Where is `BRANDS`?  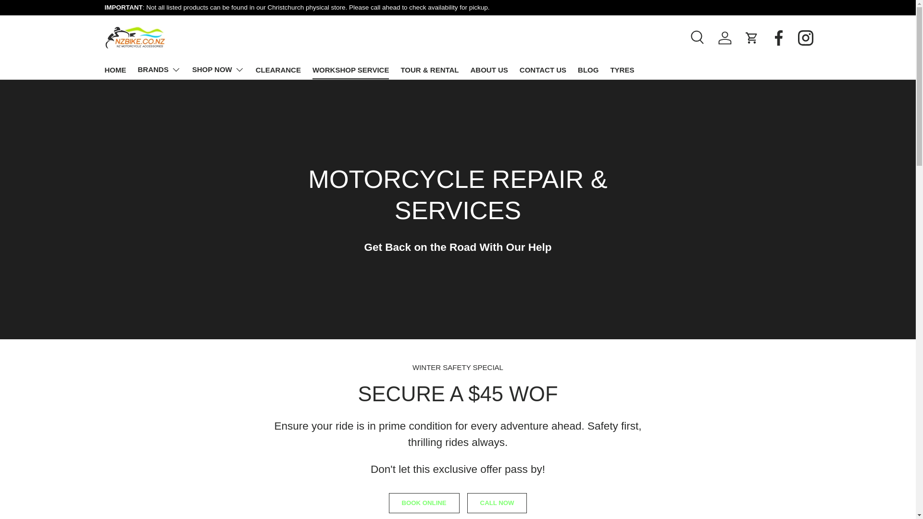
BRANDS is located at coordinates (159, 70).